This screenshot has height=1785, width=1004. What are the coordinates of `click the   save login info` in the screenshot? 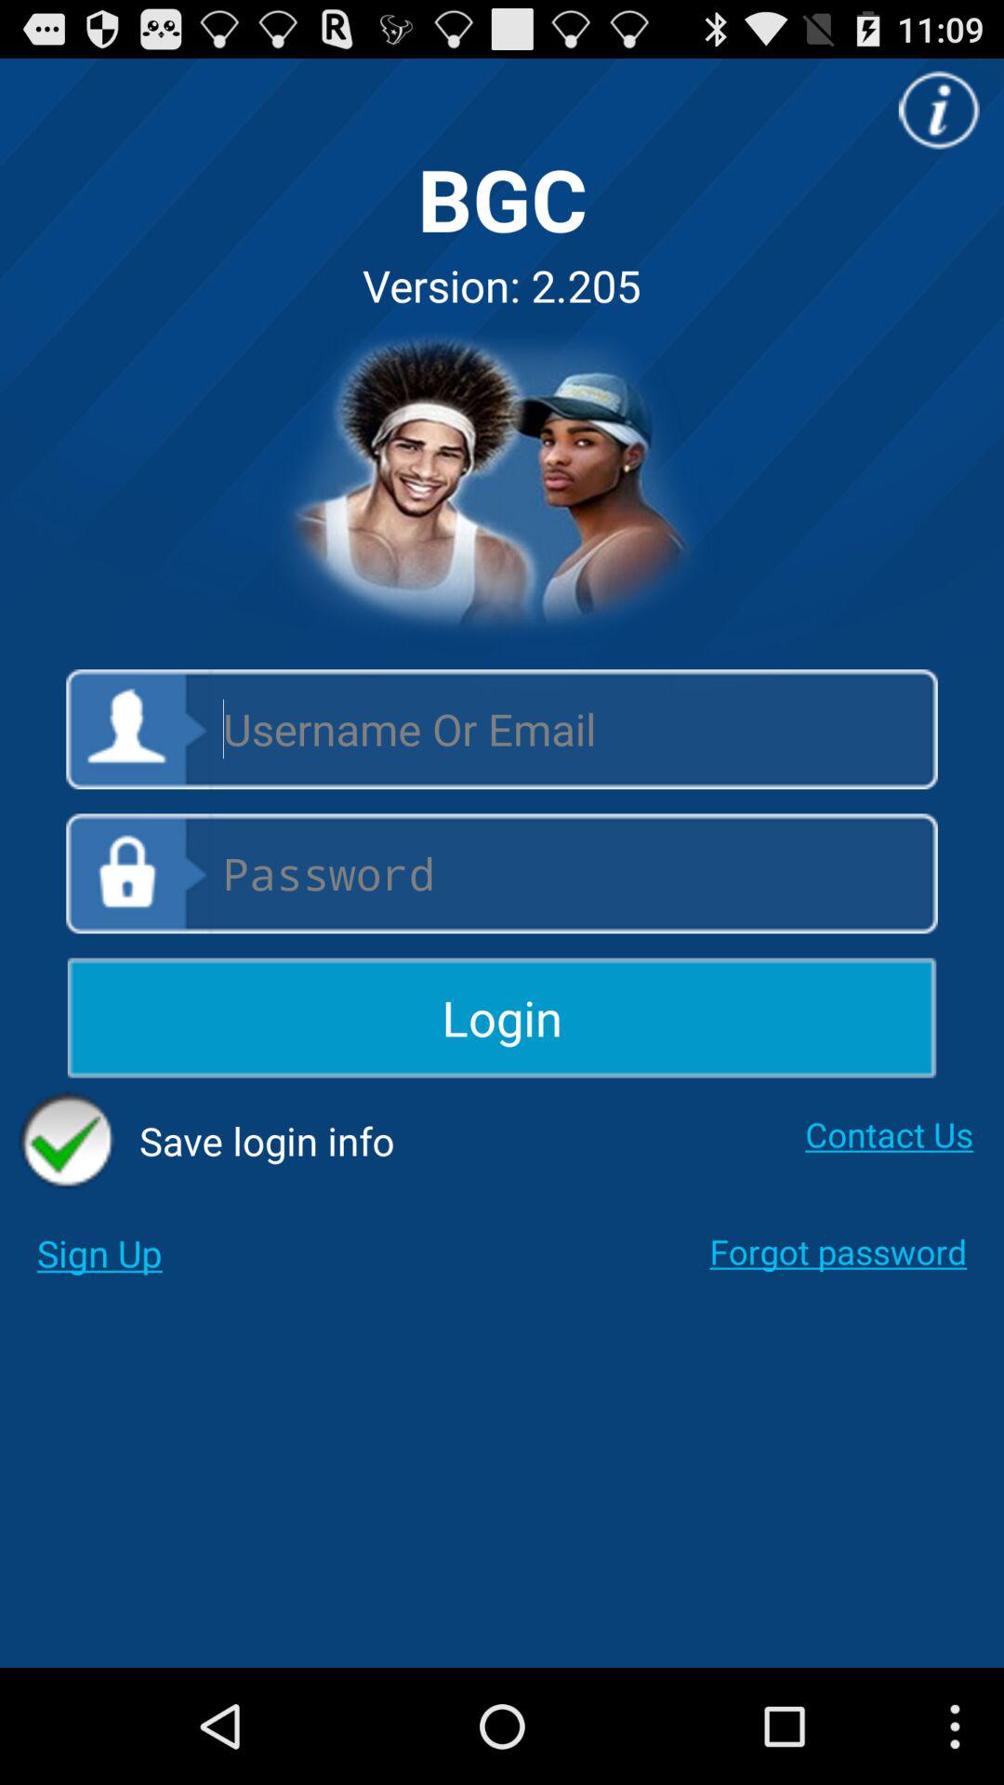 It's located at (206, 1140).